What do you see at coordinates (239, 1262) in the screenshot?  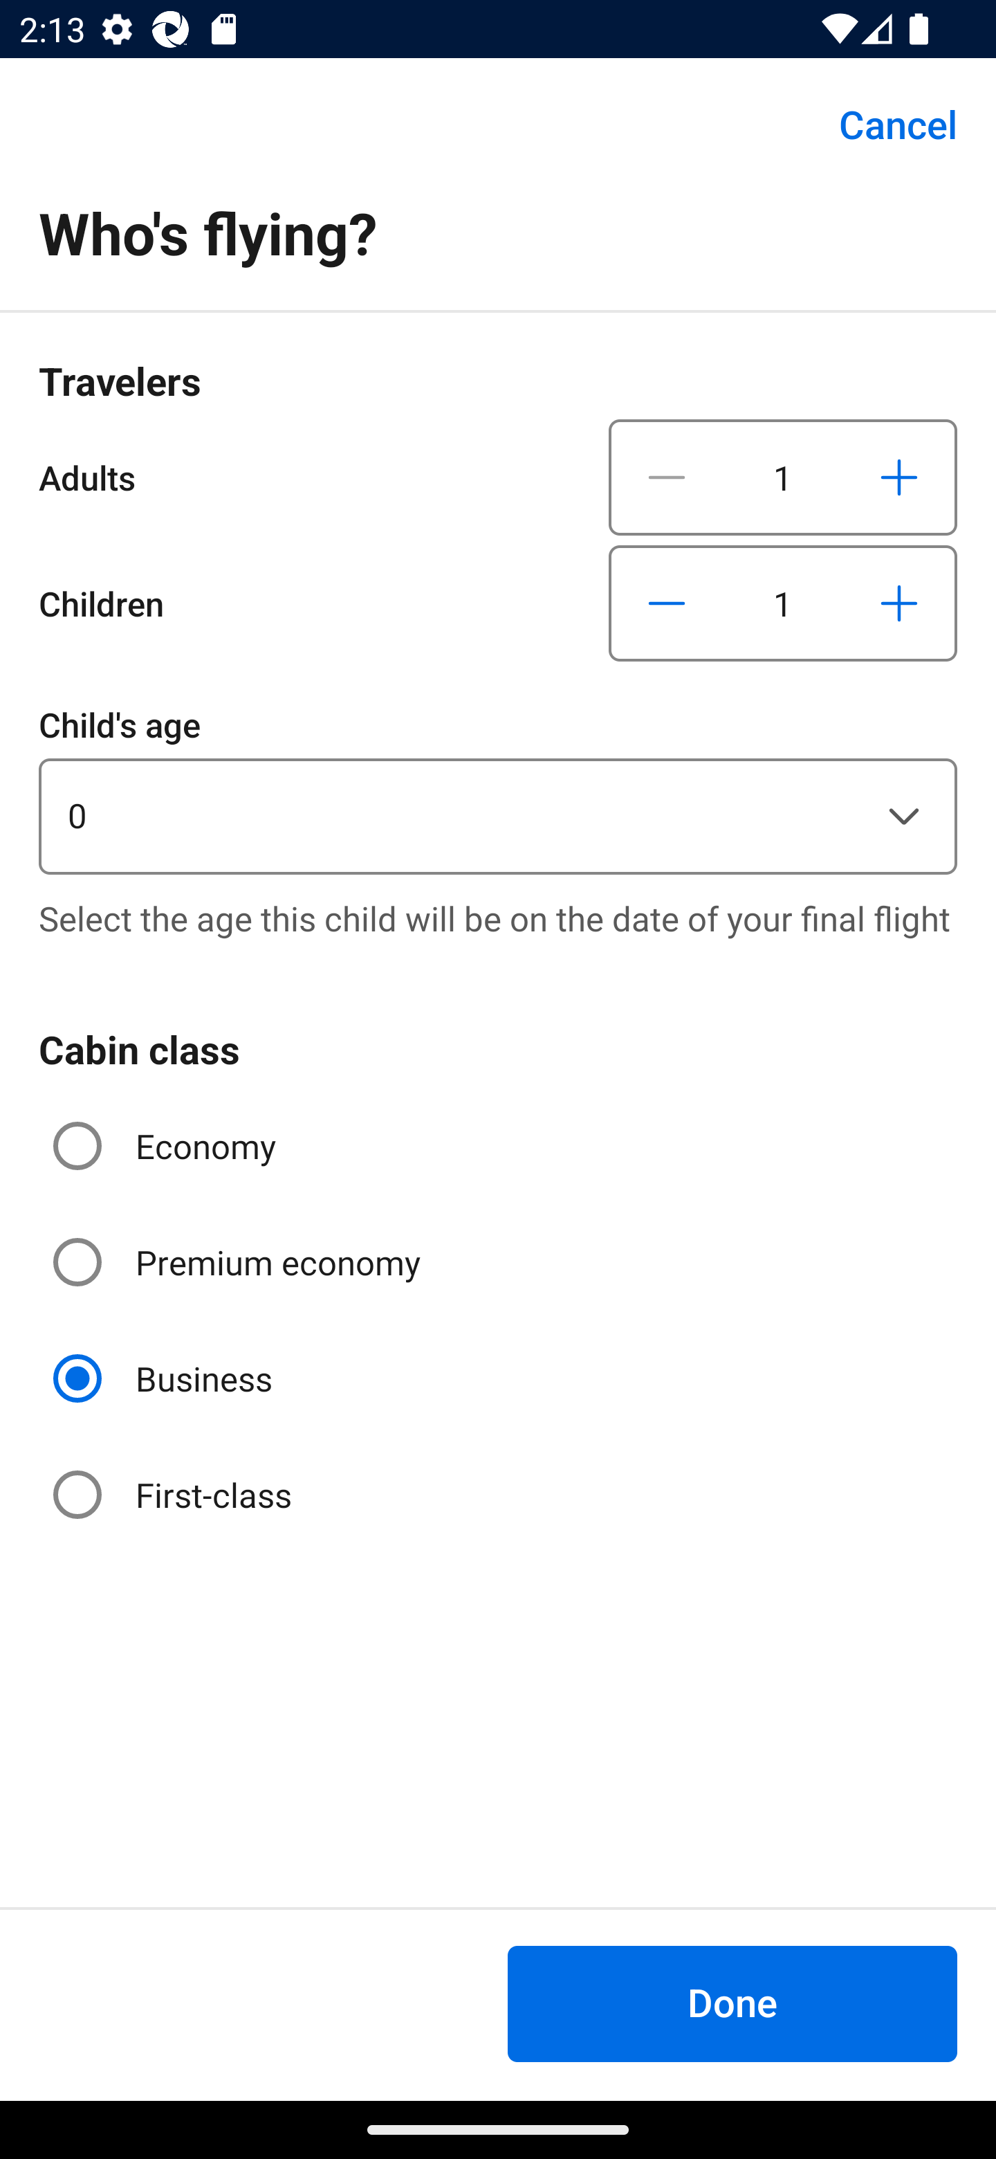 I see `Premium economy` at bounding box center [239, 1262].